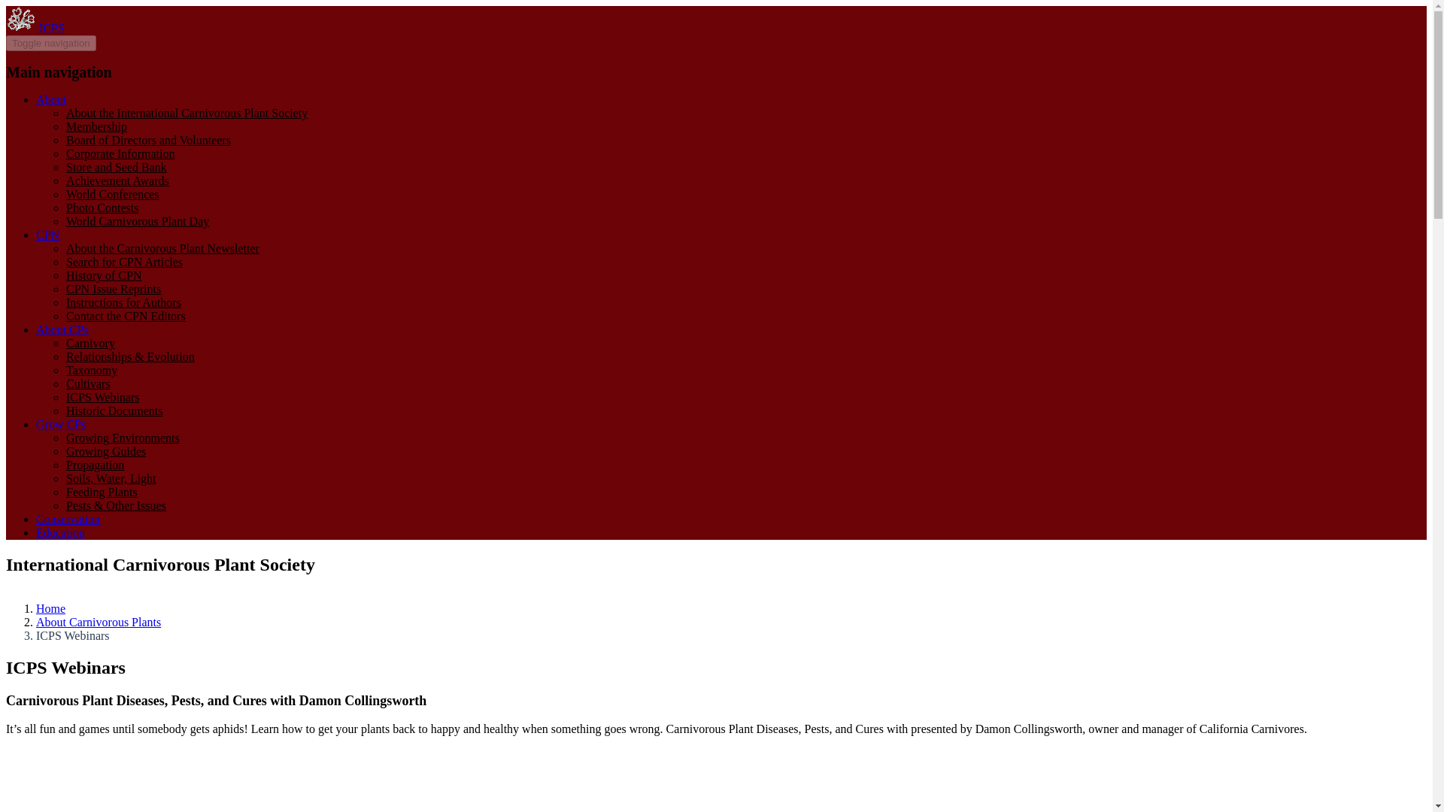  I want to click on Propagation, so click(95, 465).